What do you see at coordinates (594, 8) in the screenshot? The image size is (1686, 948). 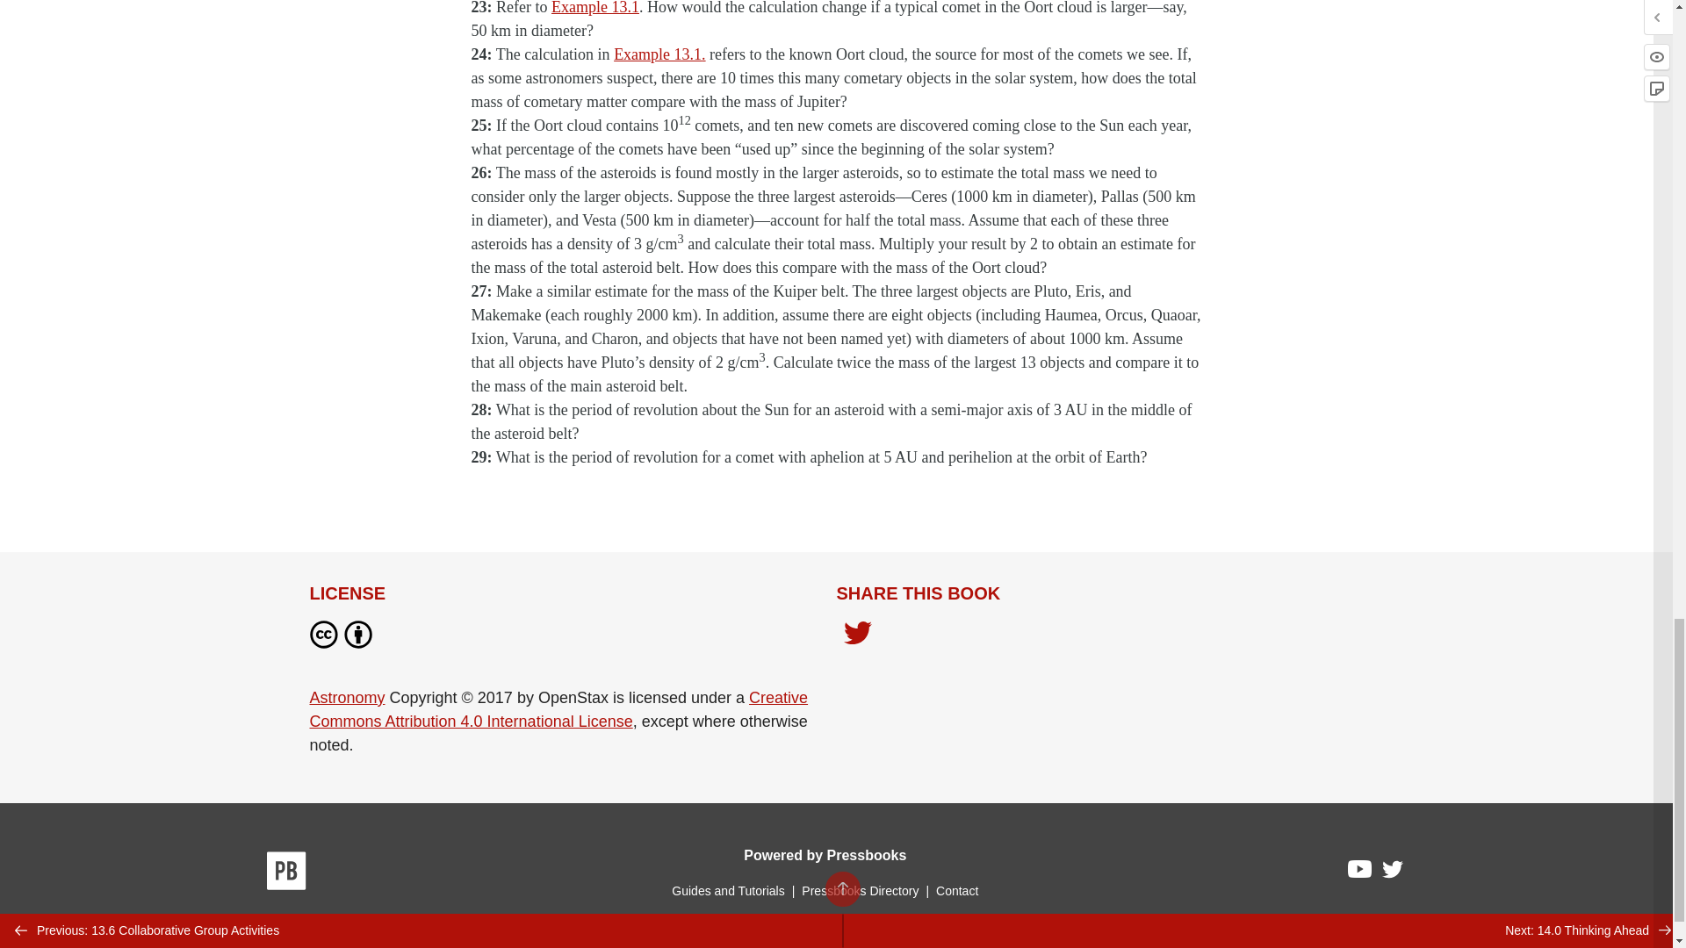 I see `Example 13.1` at bounding box center [594, 8].